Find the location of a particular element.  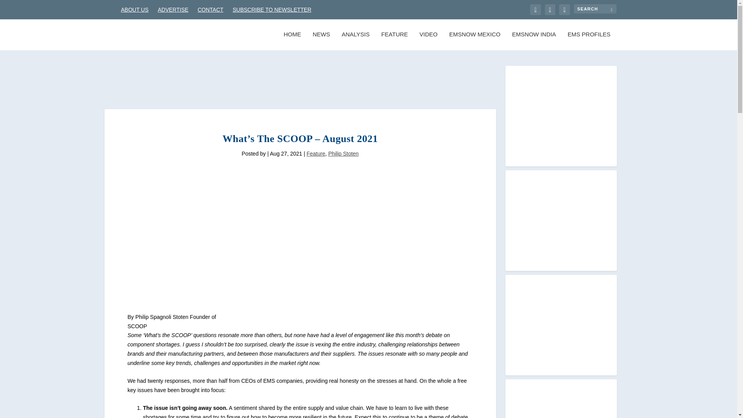

Search for: is located at coordinates (594, 9).